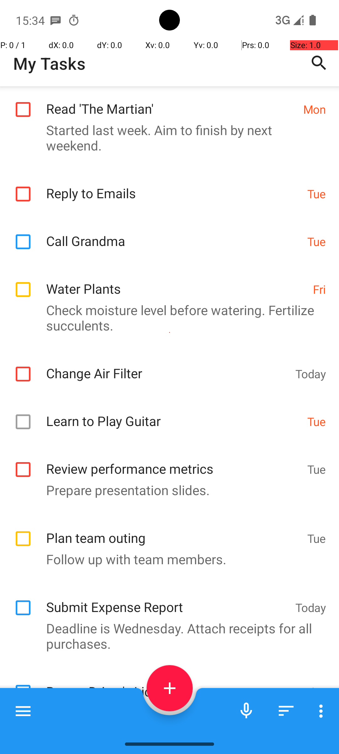 The image size is (339, 754). I want to click on Prepare presentation slides., so click(166, 490).